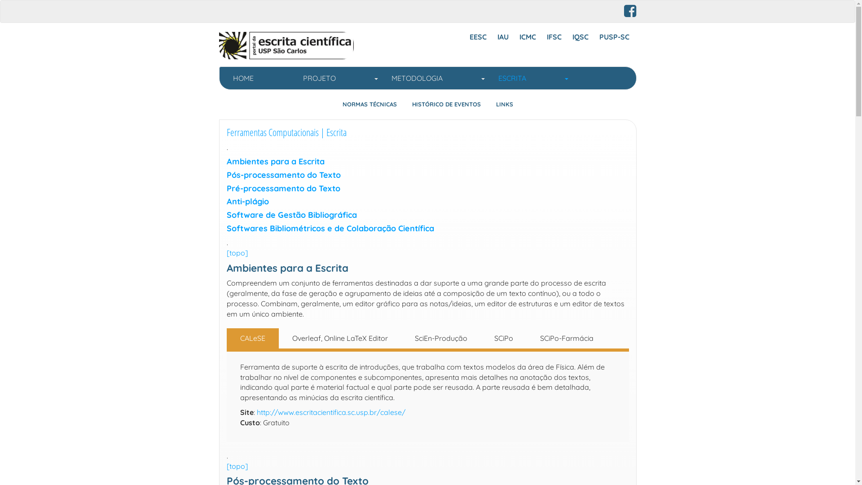 The height and width of the screenshot is (485, 862). Describe the element at coordinates (554, 37) in the screenshot. I see `IFSC` at that location.